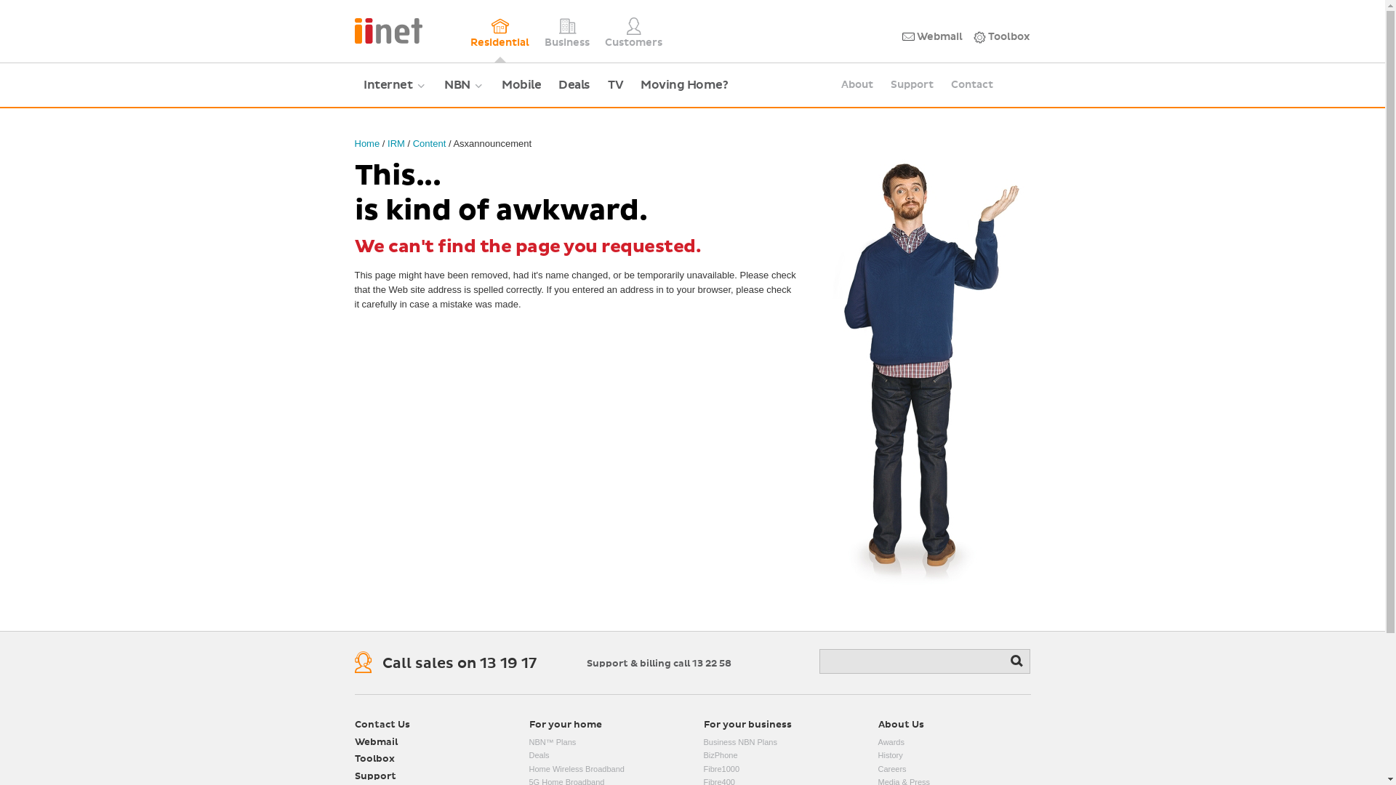 The image size is (1396, 785). Describe the element at coordinates (577, 769) in the screenshot. I see `Home Wireless Broadband` at that location.